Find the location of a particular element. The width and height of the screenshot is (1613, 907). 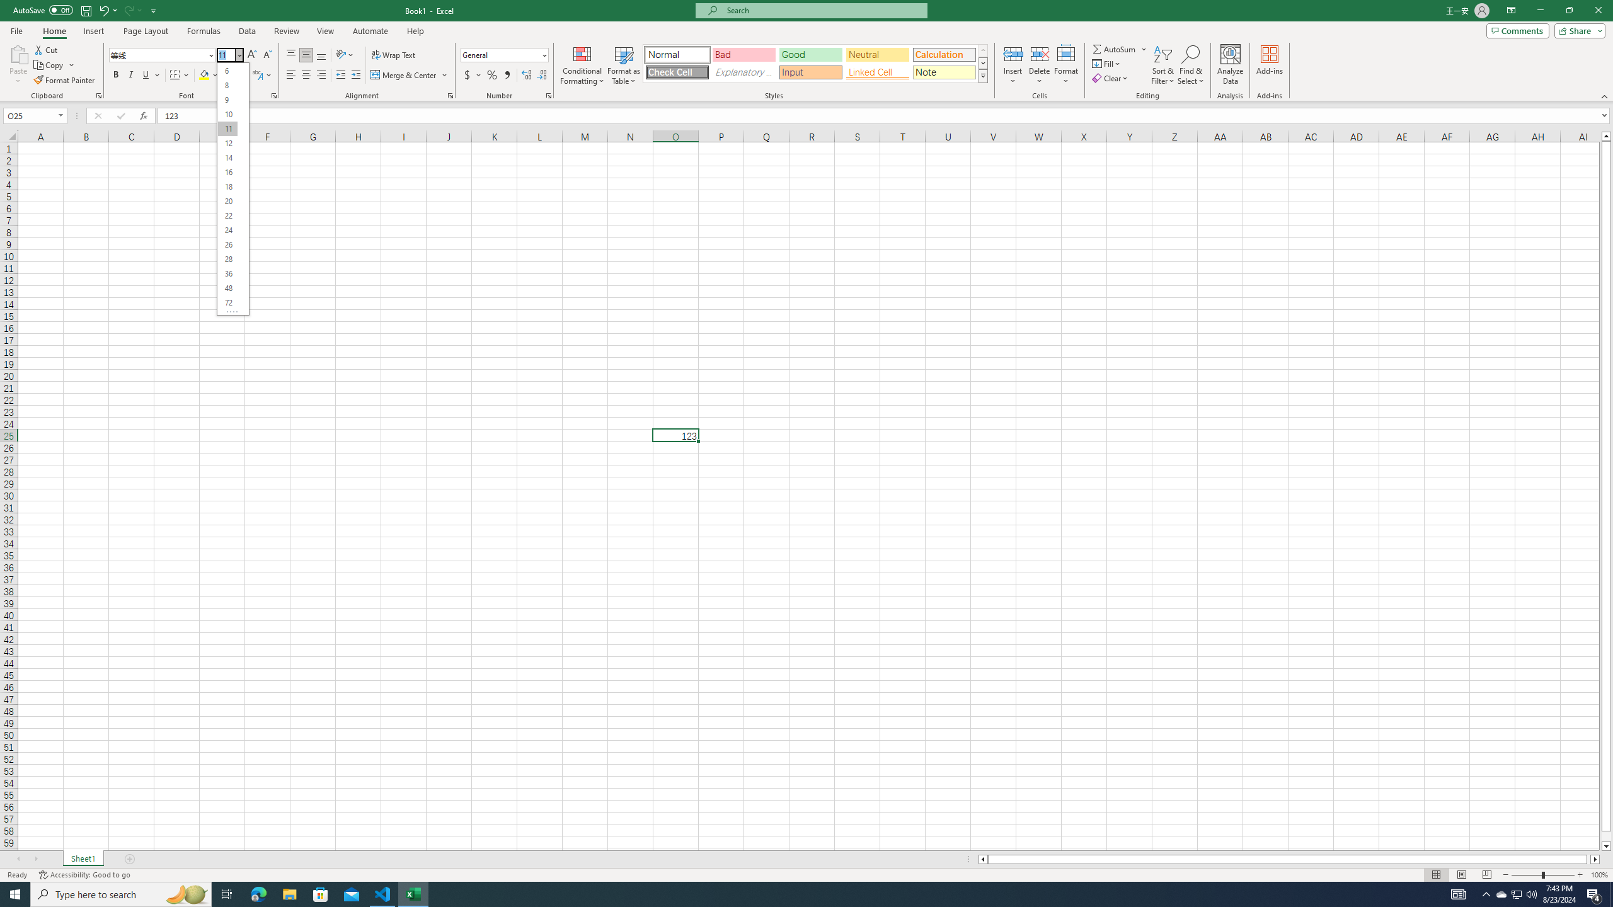

72 is located at coordinates (227, 302).